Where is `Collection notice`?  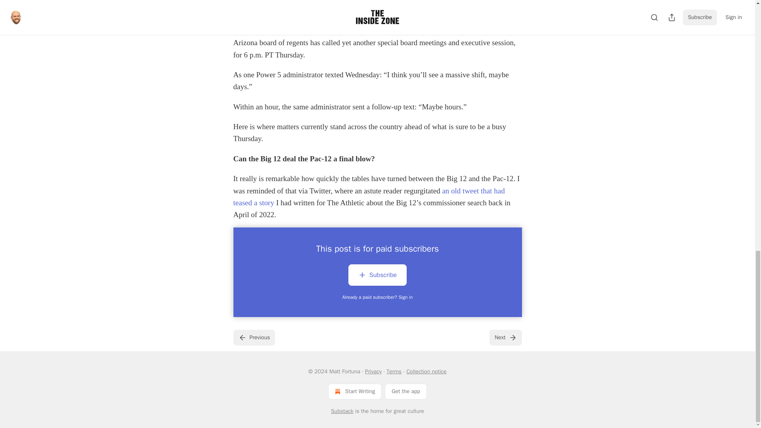
Collection notice is located at coordinates (426, 371).